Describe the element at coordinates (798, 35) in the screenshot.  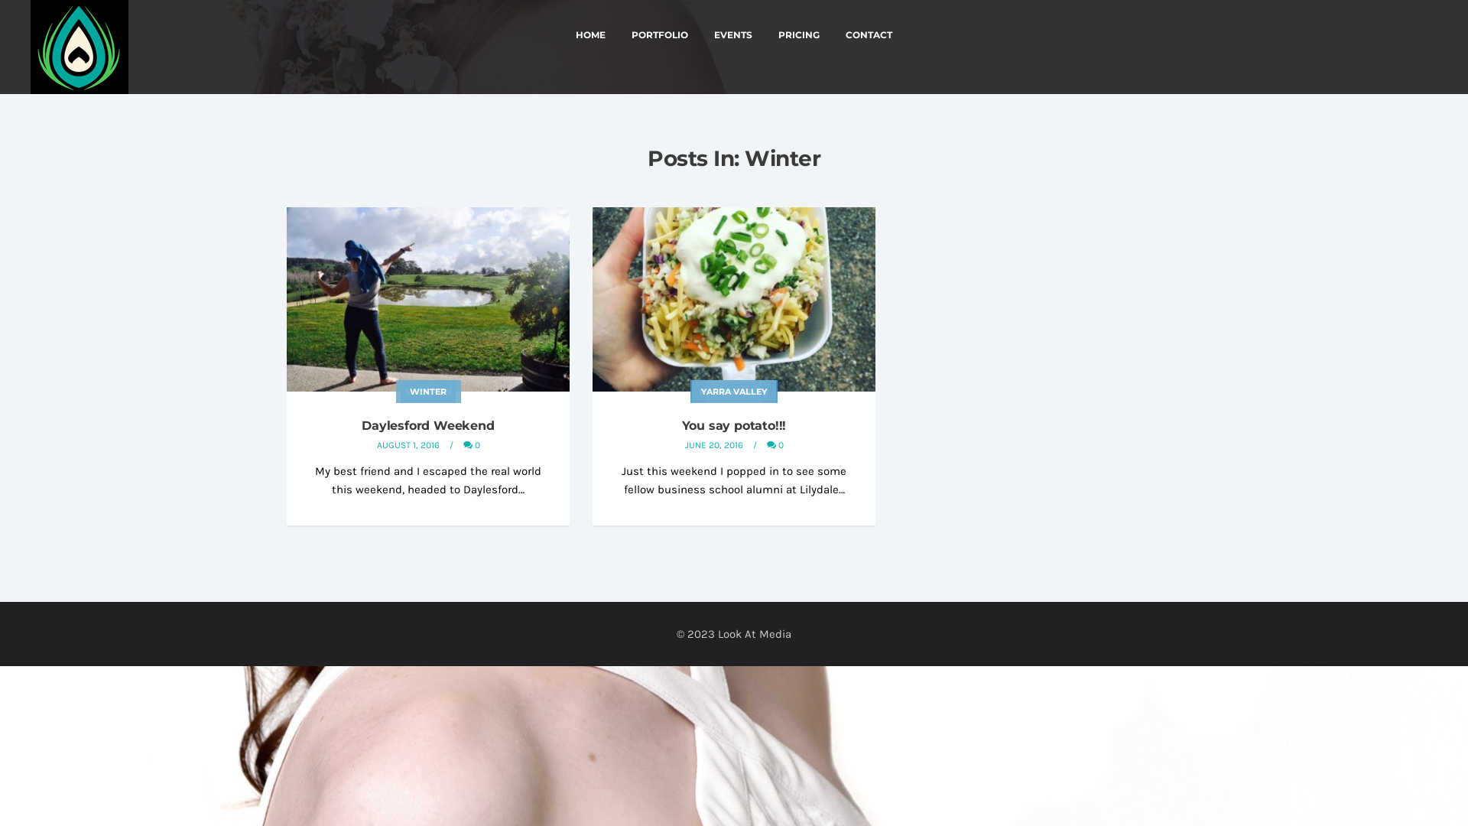
I see `PRICING` at that location.